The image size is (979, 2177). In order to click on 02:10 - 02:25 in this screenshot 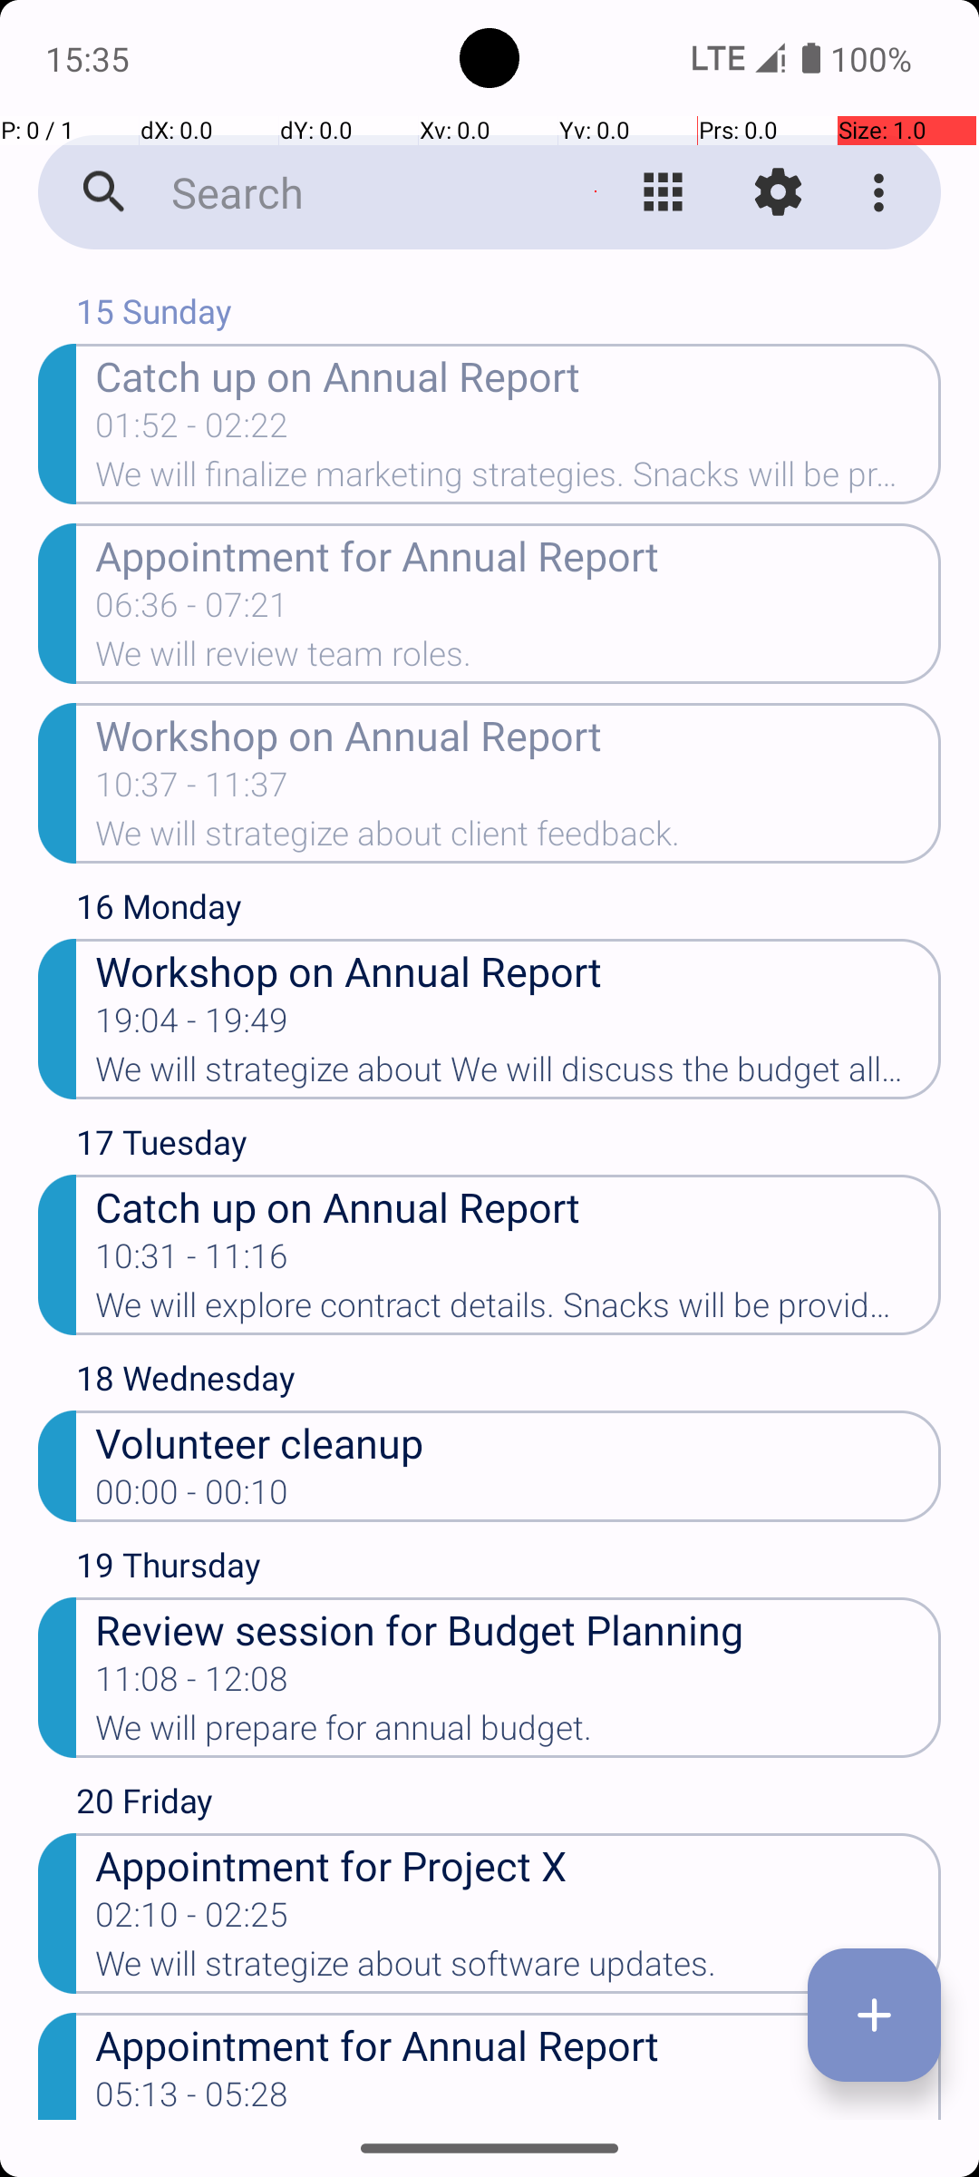, I will do `click(192, 1920)`.